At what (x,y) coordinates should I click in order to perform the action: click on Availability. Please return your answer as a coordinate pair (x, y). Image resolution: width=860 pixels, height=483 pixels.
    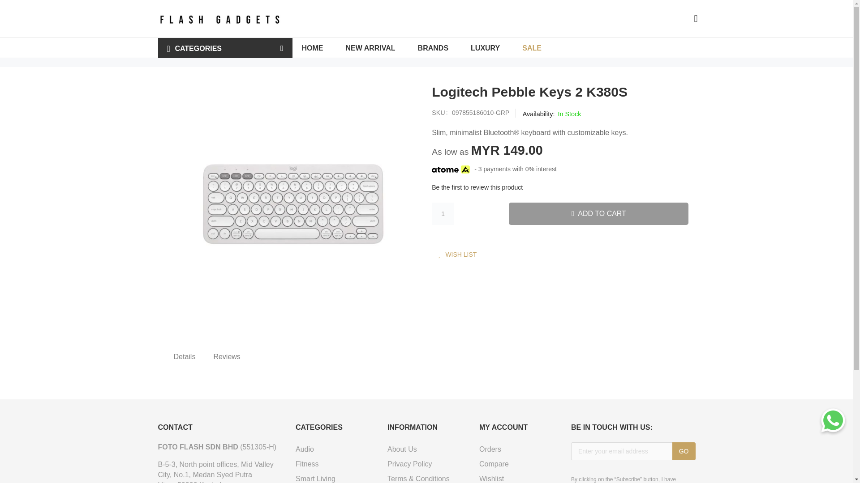
    Looking at the image, I should click on (552, 114).